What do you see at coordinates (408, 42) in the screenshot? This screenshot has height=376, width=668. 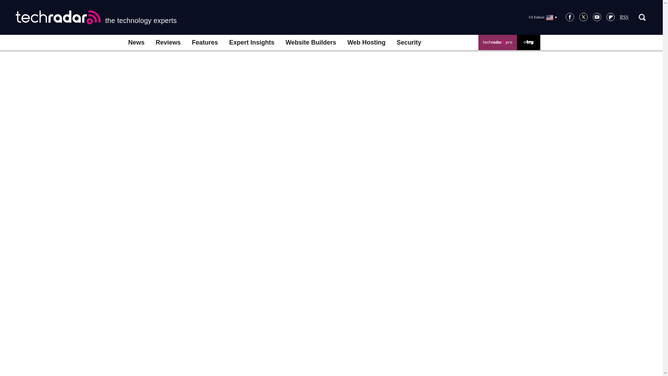 I see `Security` at bounding box center [408, 42].